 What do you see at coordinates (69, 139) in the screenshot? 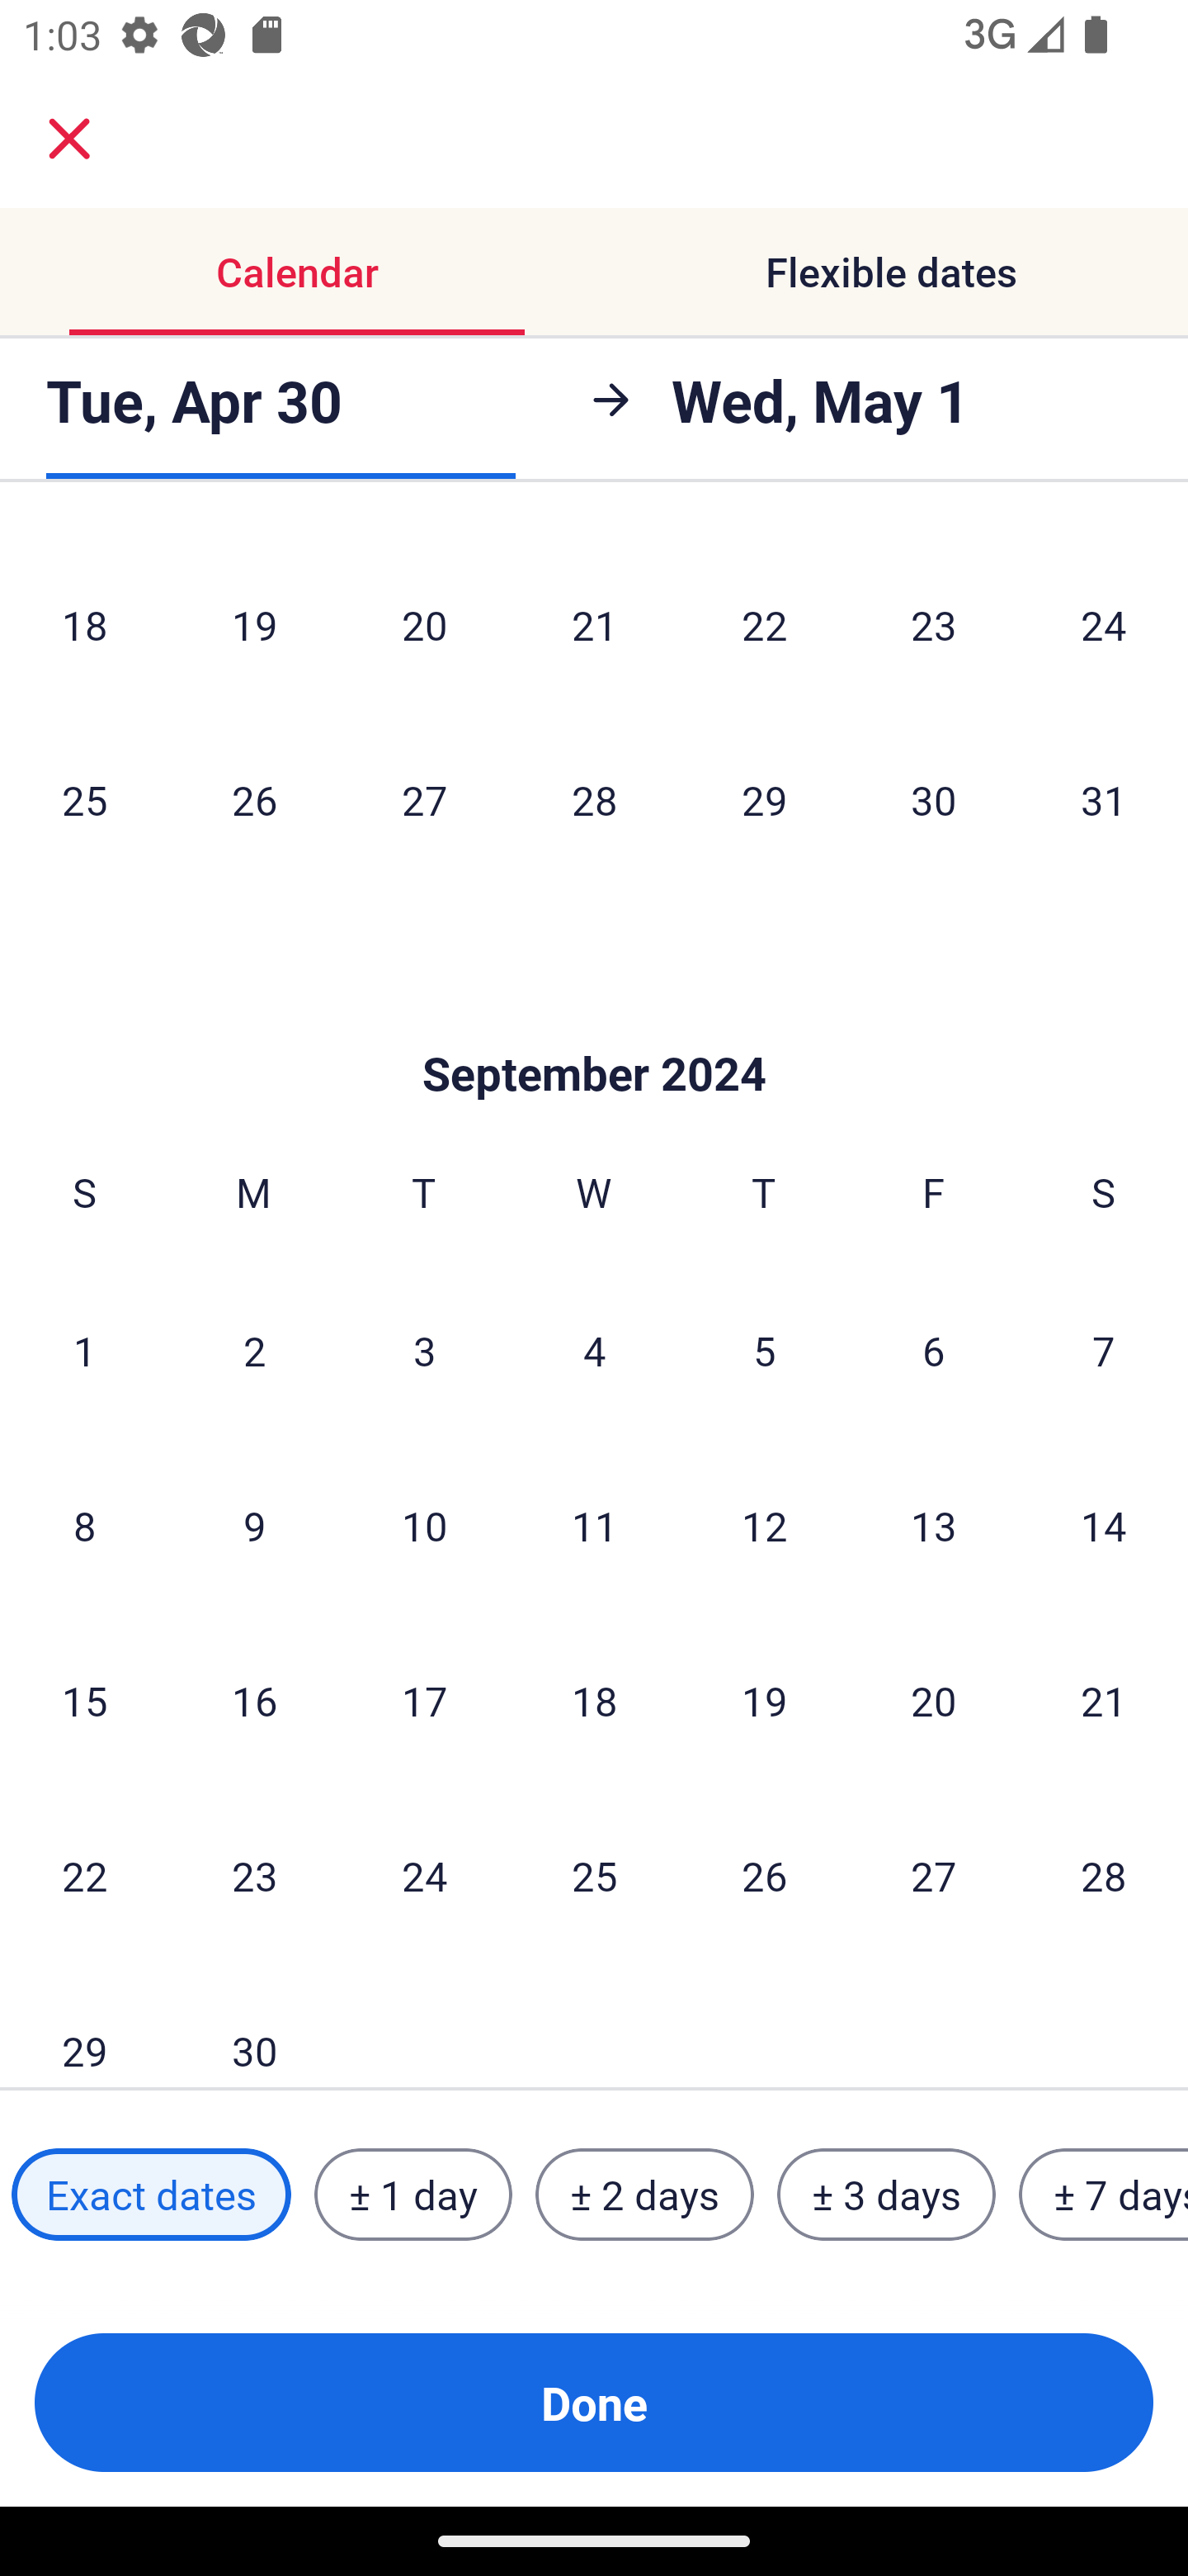
I see `close.` at bounding box center [69, 139].